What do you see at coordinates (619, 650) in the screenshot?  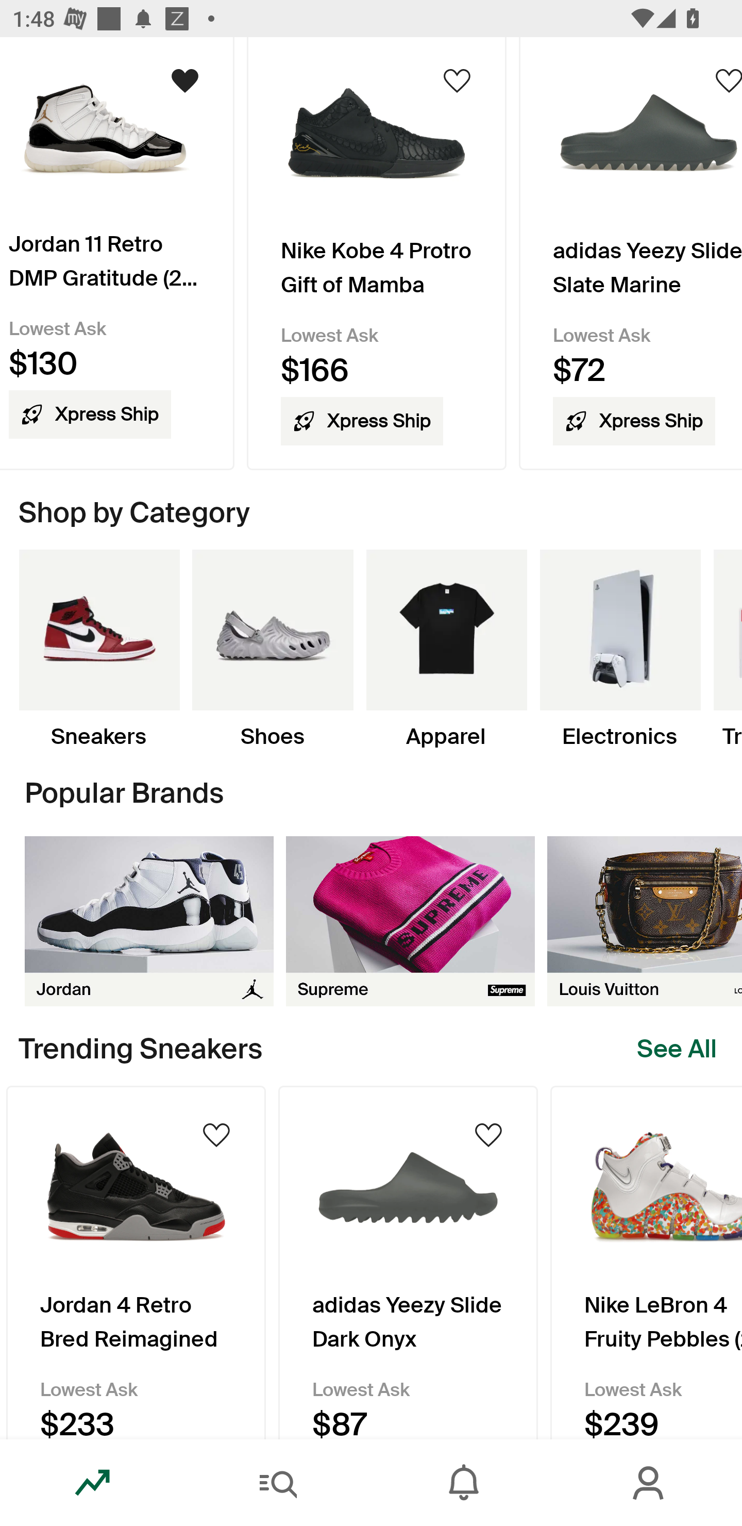 I see `Product Image Electronics` at bounding box center [619, 650].